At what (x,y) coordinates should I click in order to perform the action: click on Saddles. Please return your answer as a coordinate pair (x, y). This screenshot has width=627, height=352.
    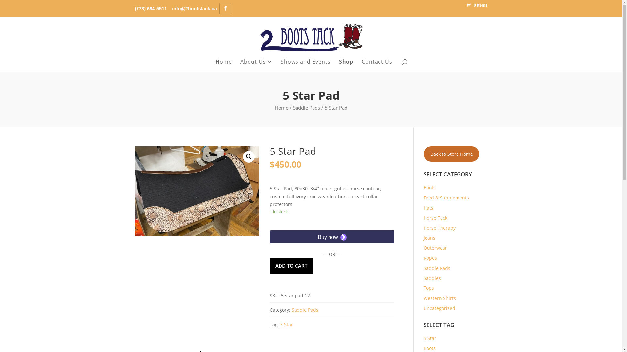
    Looking at the image, I should click on (432, 278).